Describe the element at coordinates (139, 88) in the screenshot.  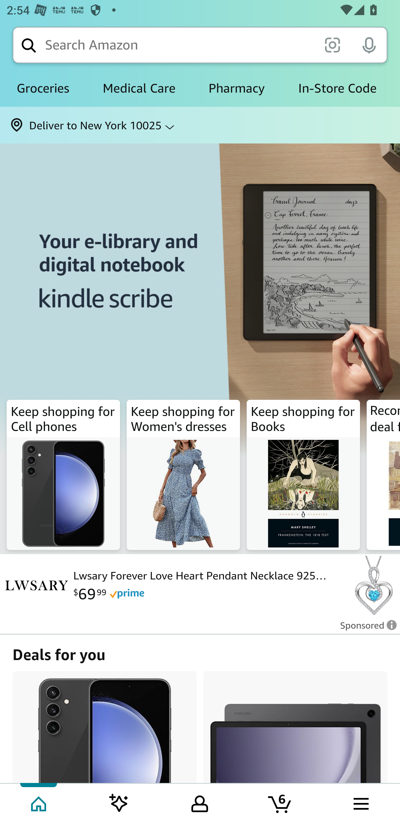
I see `Medical Care` at that location.